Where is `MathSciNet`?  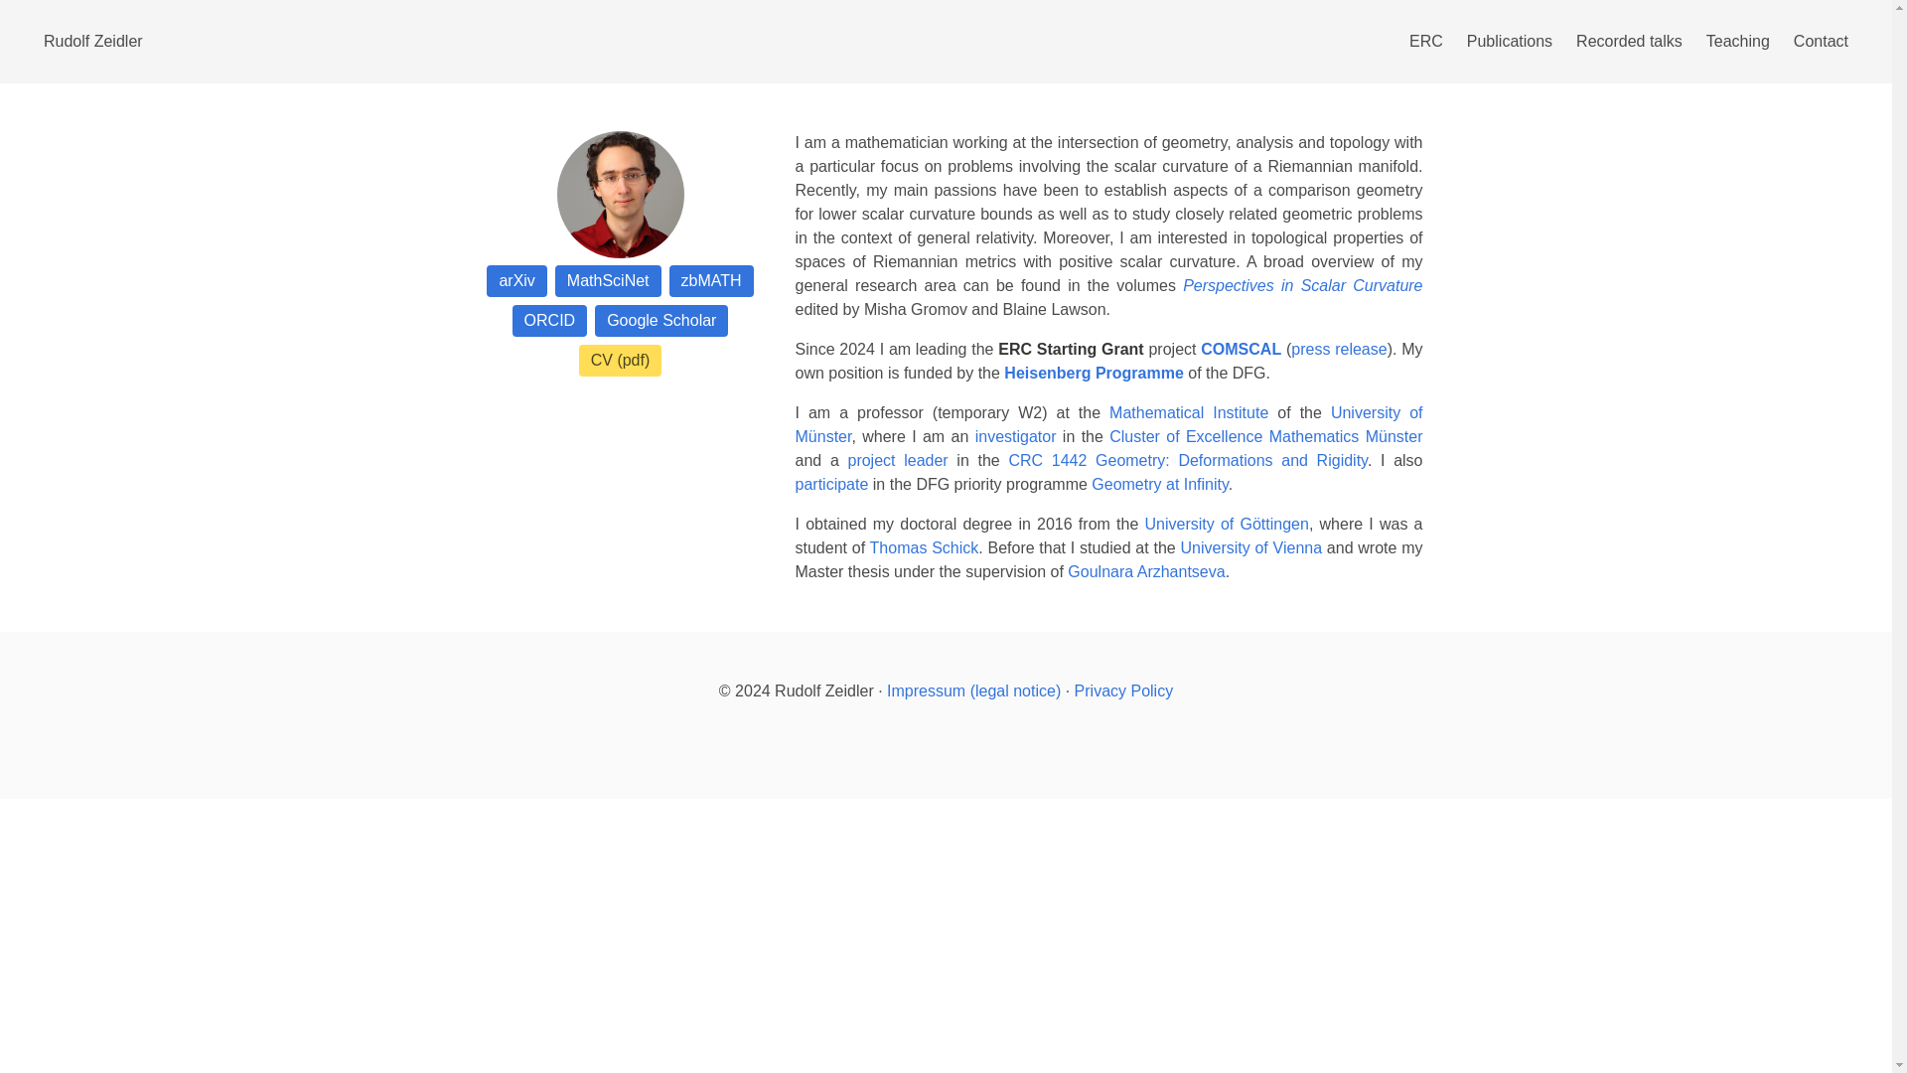 MathSciNet is located at coordinates (608, 280).